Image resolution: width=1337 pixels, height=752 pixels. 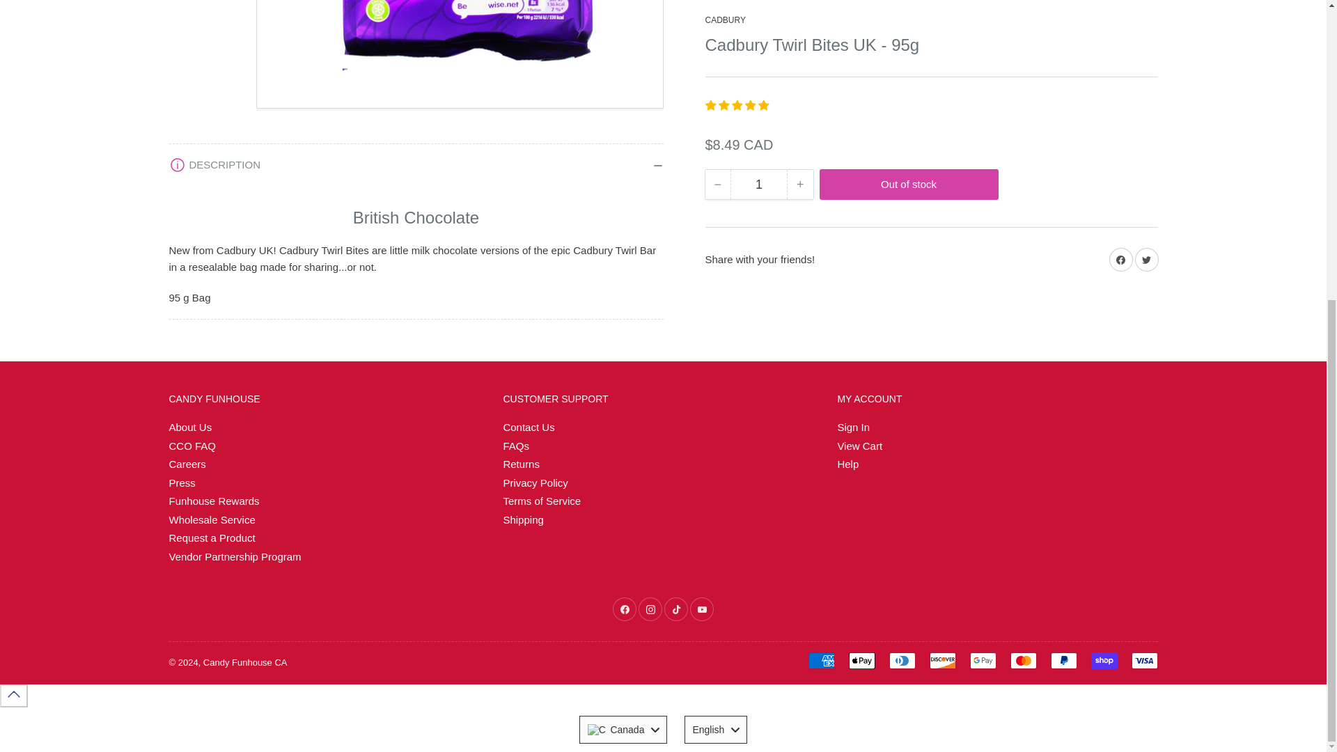 I want to click on Shop Pay, so click(x=1103, y=661).